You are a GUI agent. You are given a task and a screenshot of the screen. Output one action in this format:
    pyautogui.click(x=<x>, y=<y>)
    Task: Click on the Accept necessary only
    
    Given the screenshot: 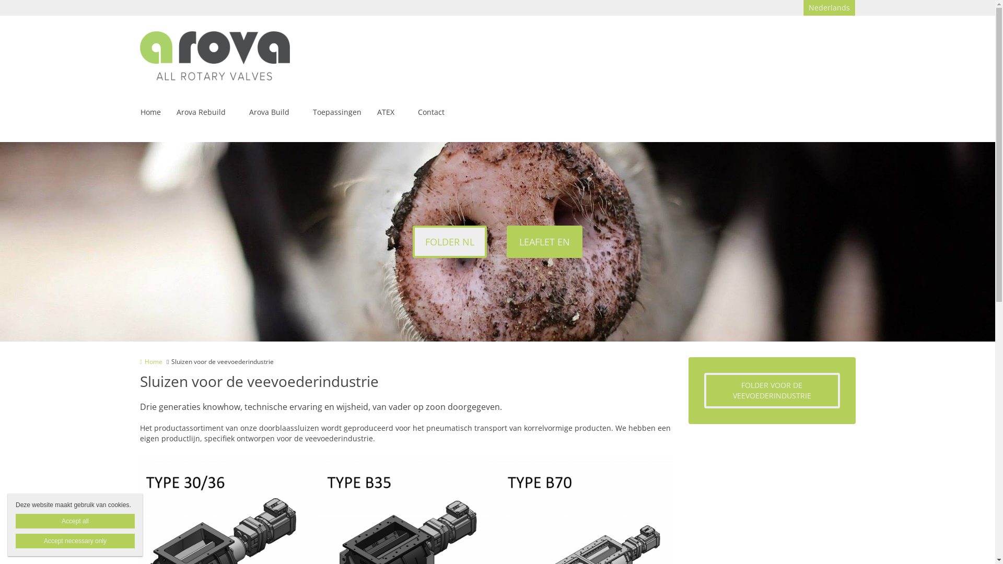 What is the action you would take?
    pyautogui.click(x=75, y=541)
    